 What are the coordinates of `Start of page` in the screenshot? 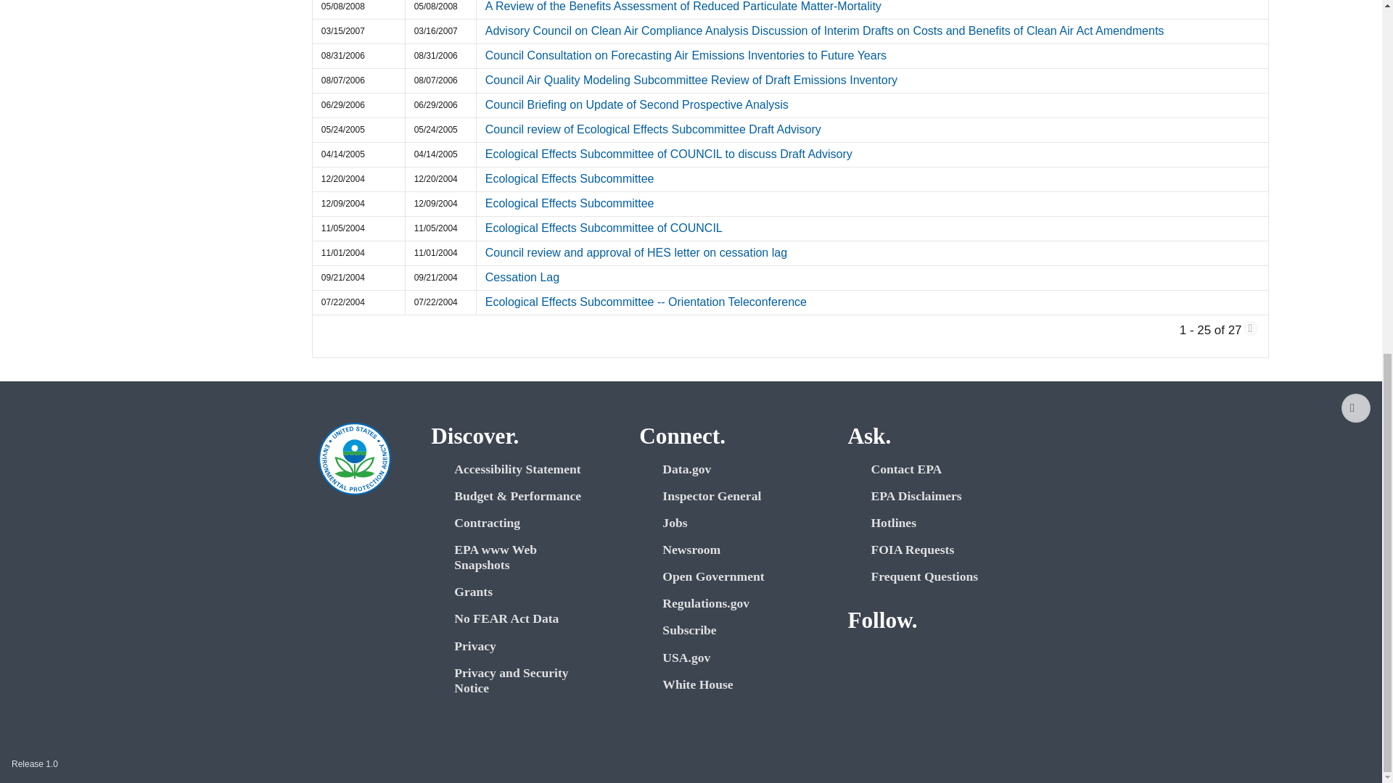 It's located at (1355, 408).